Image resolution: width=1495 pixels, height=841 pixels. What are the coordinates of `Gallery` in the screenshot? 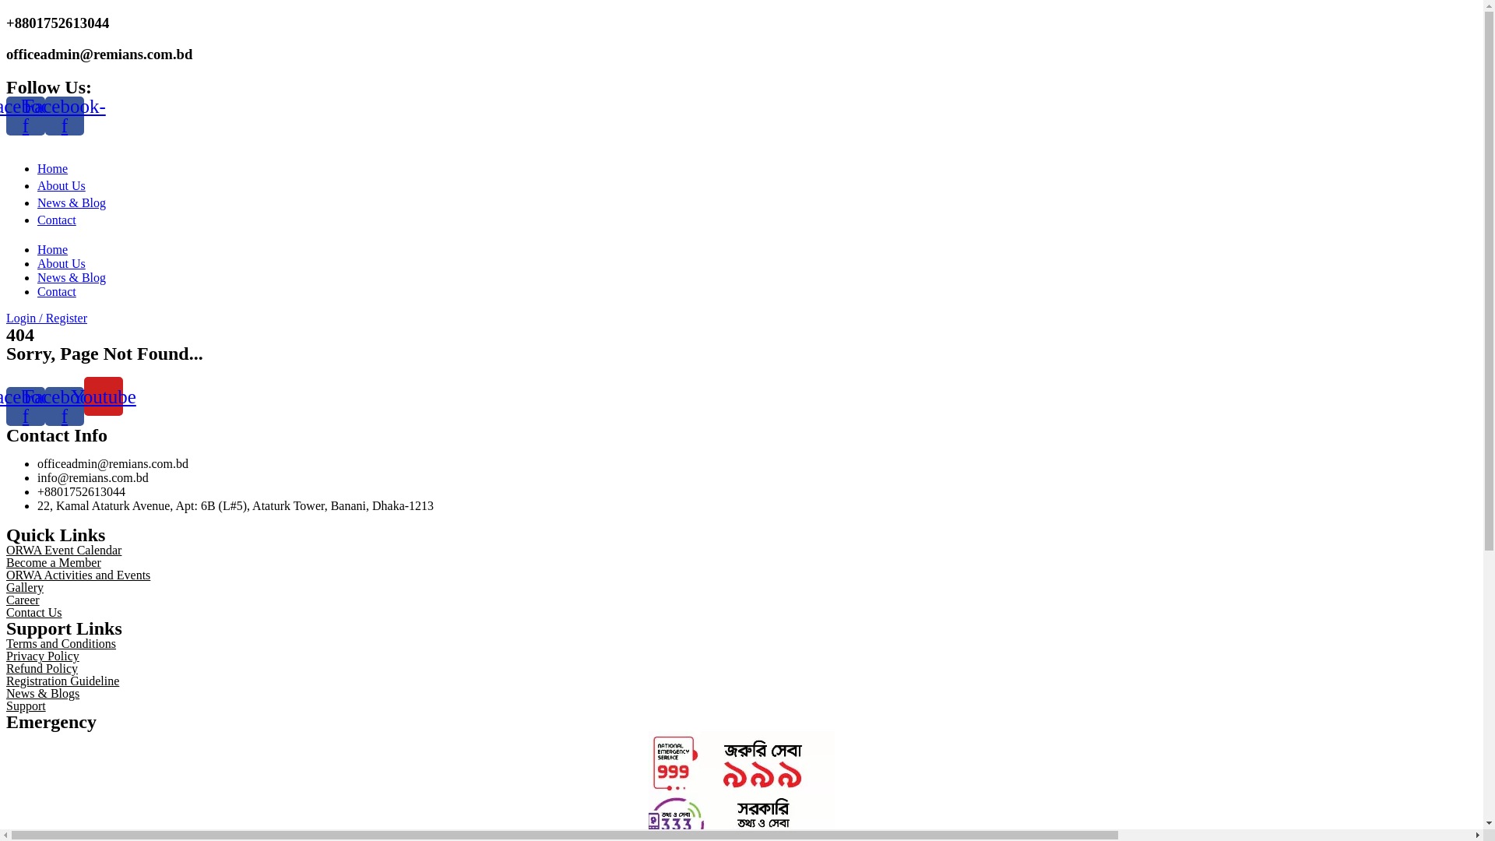 It's located at (25, 587).